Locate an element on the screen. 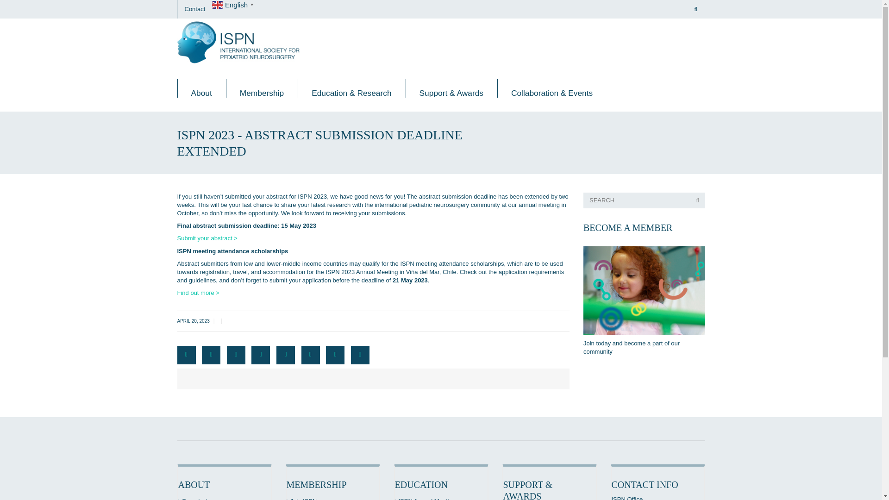 The image size is (889, 500). ISPN 2023 - Abstract submission deadline extended - ISPN is located at coordinates (238, 42).